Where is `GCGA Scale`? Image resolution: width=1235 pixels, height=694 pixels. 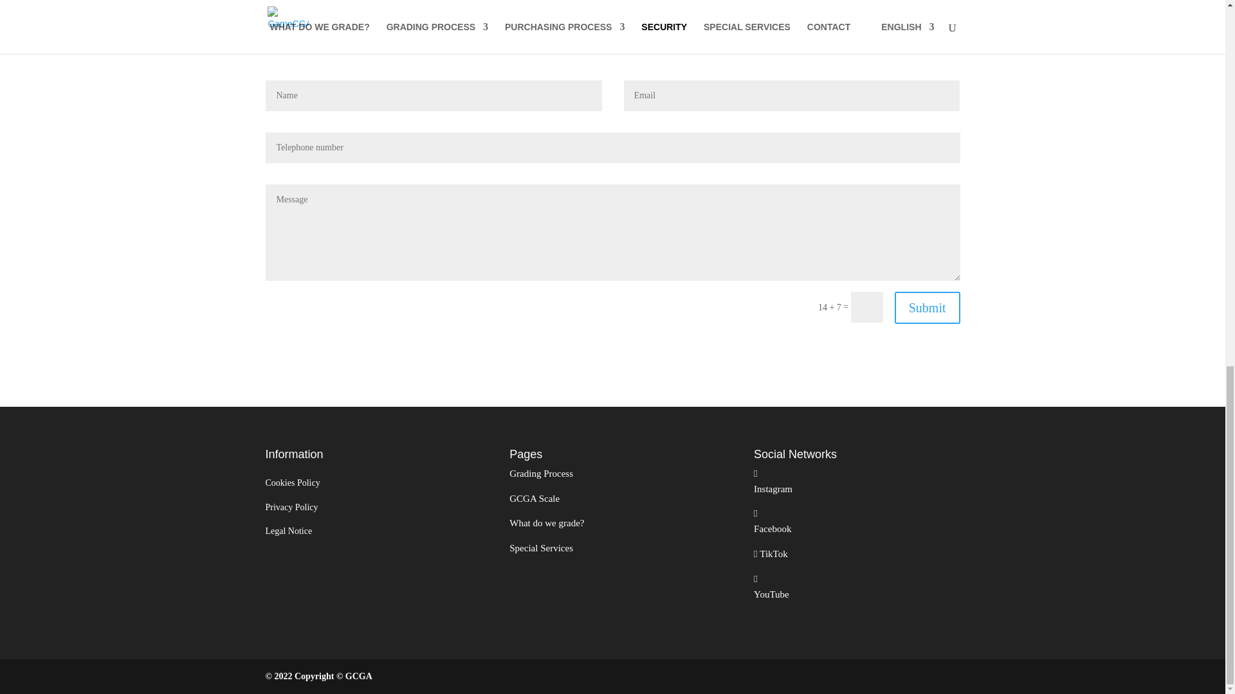 GCGA Scale is located at coordinates (534, 499).